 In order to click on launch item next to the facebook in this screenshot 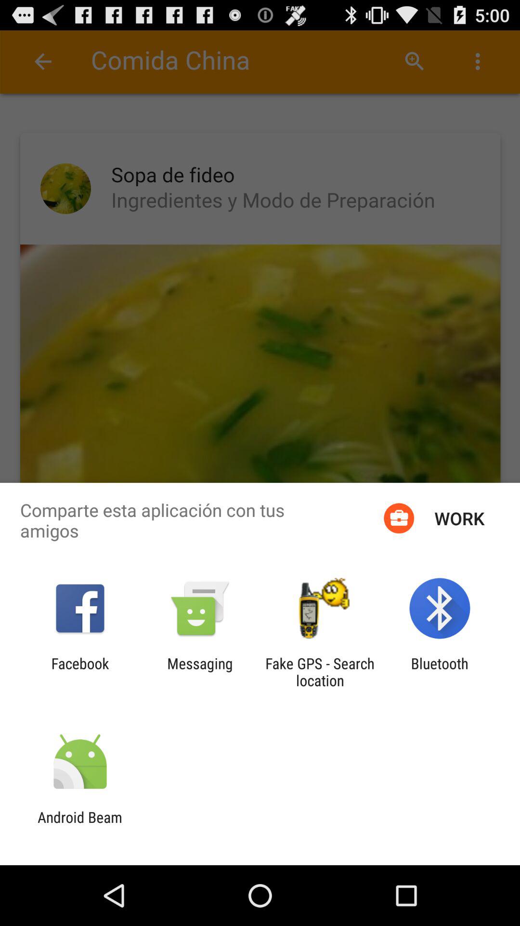, I will do `click(200, 672)`.